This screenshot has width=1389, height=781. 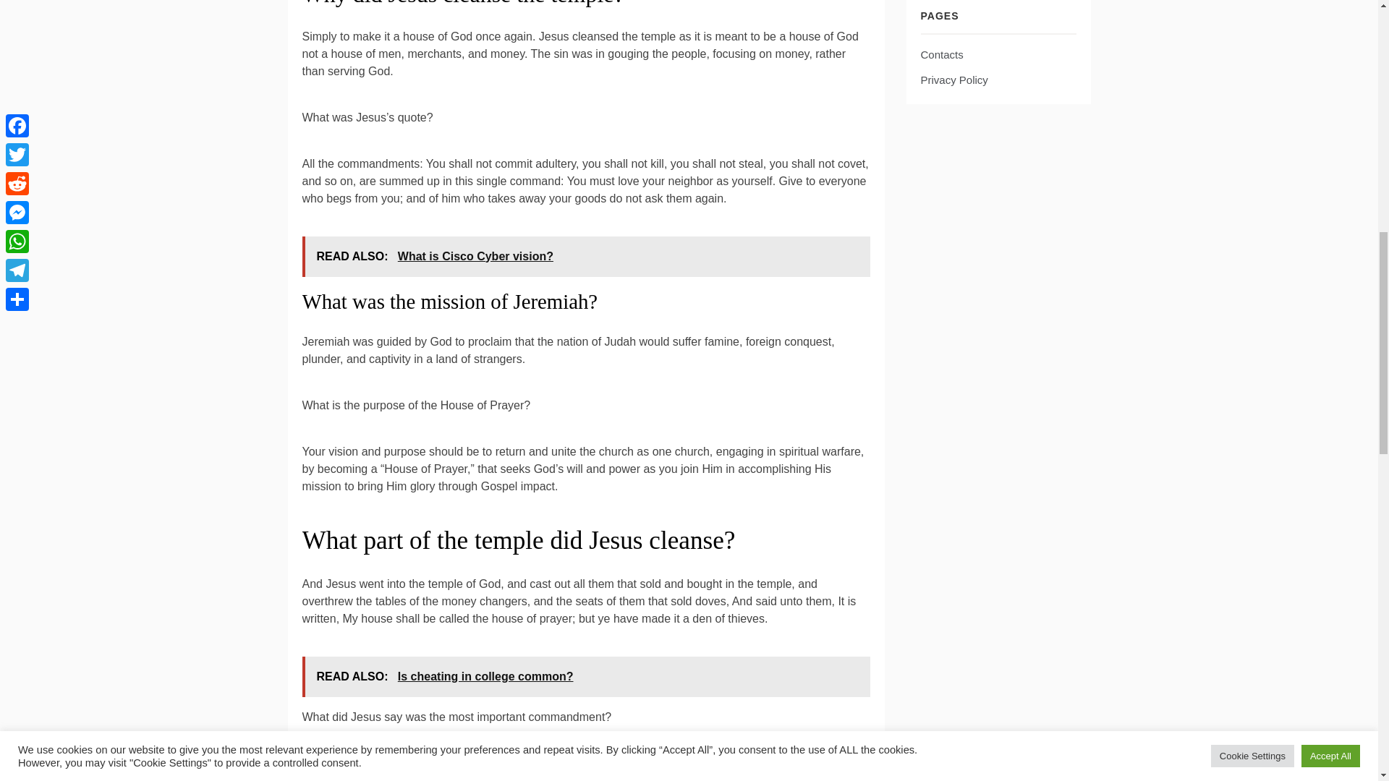 What do you see at coordinates (940, 54) in the screenshot?
I see `Contacts` at bounding box center [940, 54].